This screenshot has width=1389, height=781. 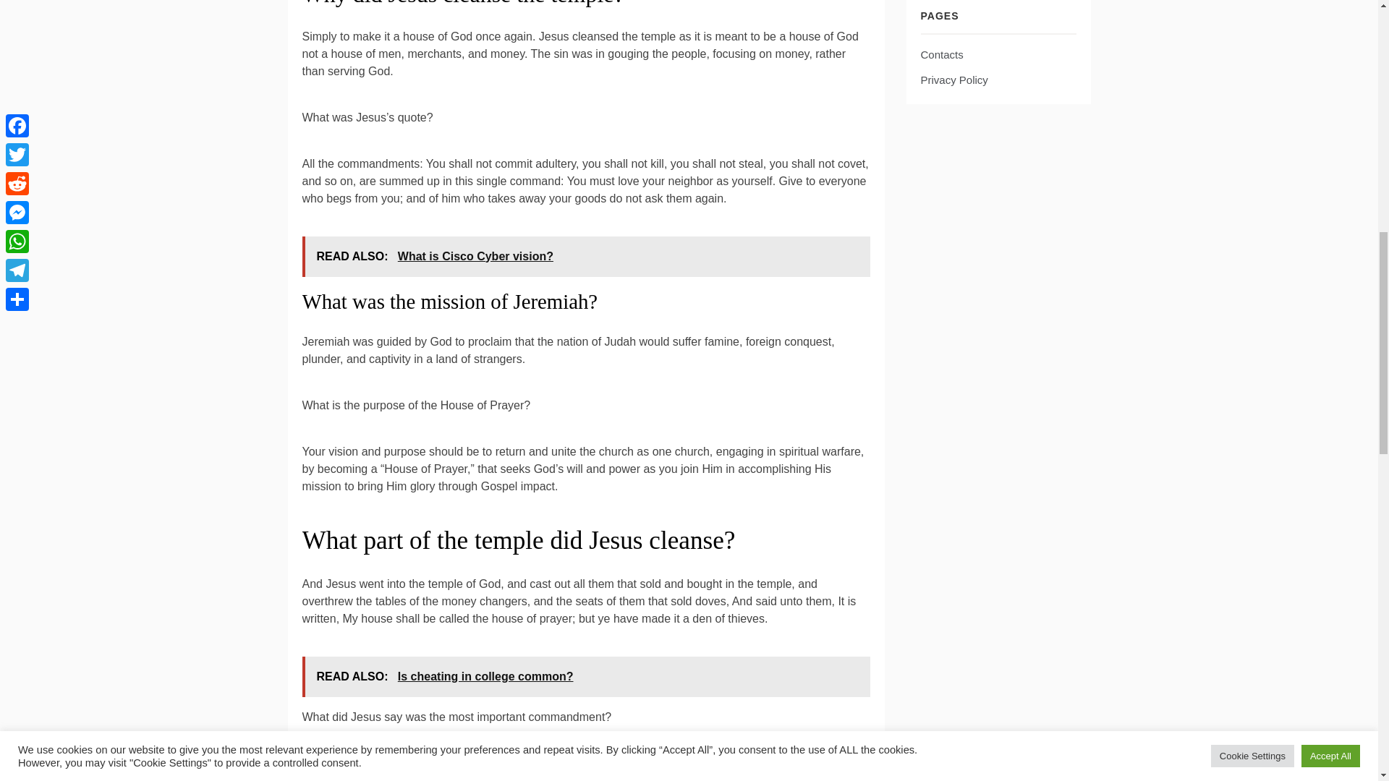 What do you see at coordinates (940, 54) in the screenshot?
I see `Contacts` at bounding box center [940, 54].